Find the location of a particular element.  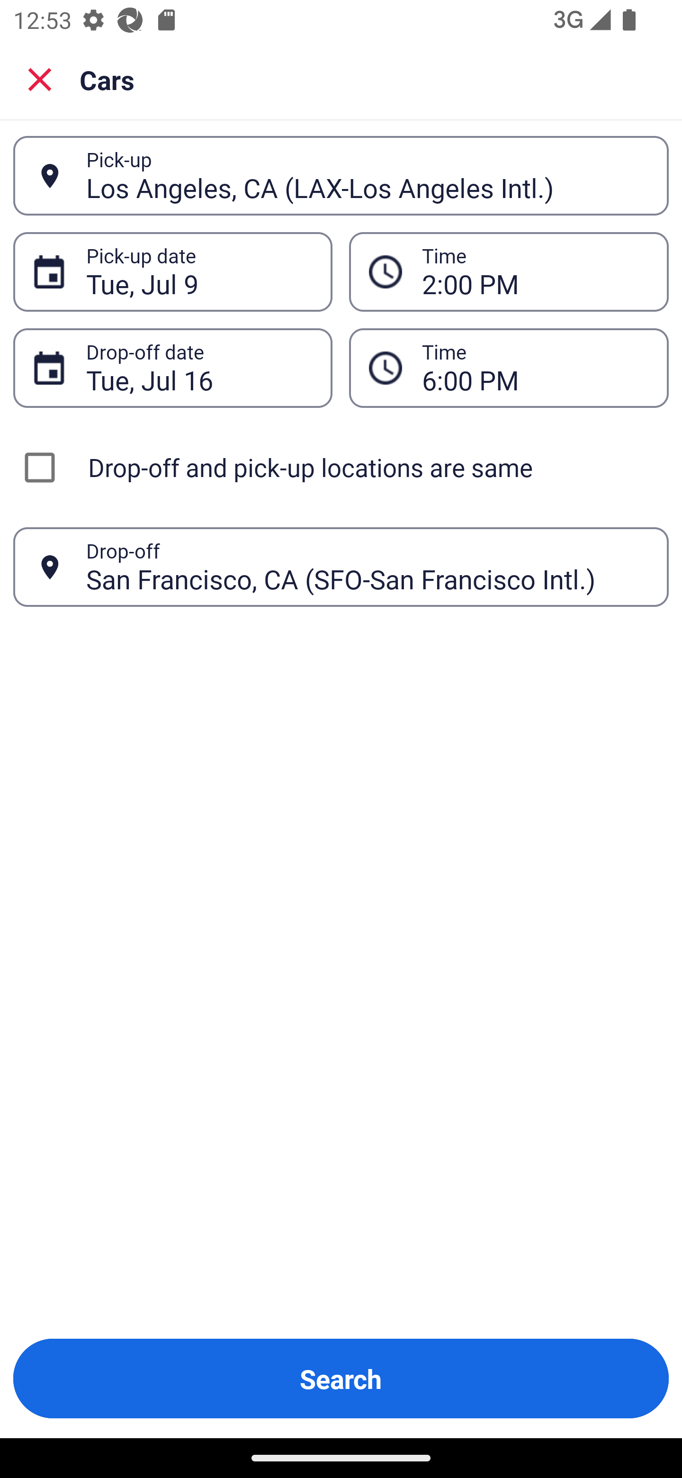

6:00 PM is located at coordinates (535, 368).